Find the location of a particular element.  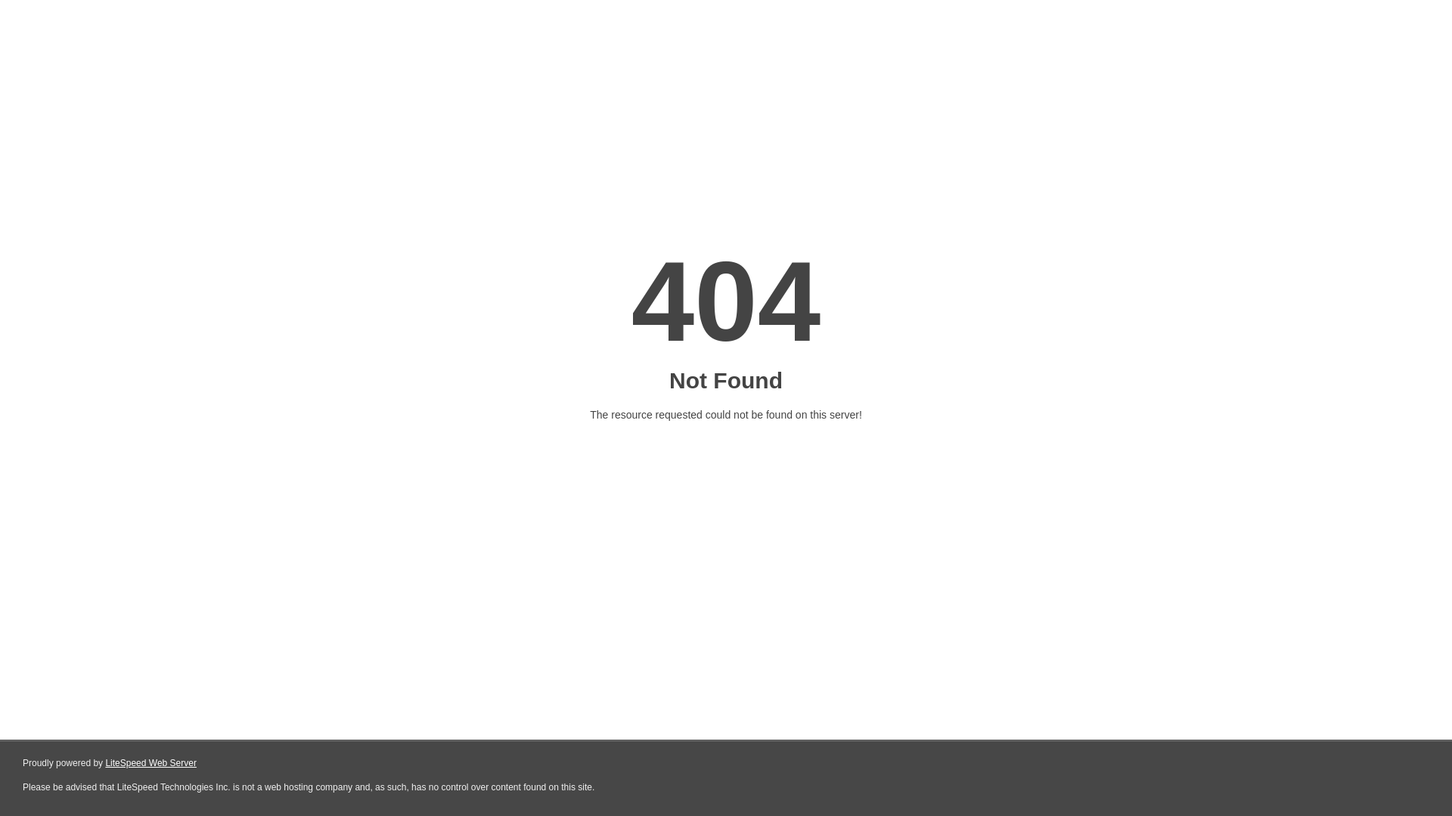

LiteSpeed Web Server is located at coordinates (151, 763).